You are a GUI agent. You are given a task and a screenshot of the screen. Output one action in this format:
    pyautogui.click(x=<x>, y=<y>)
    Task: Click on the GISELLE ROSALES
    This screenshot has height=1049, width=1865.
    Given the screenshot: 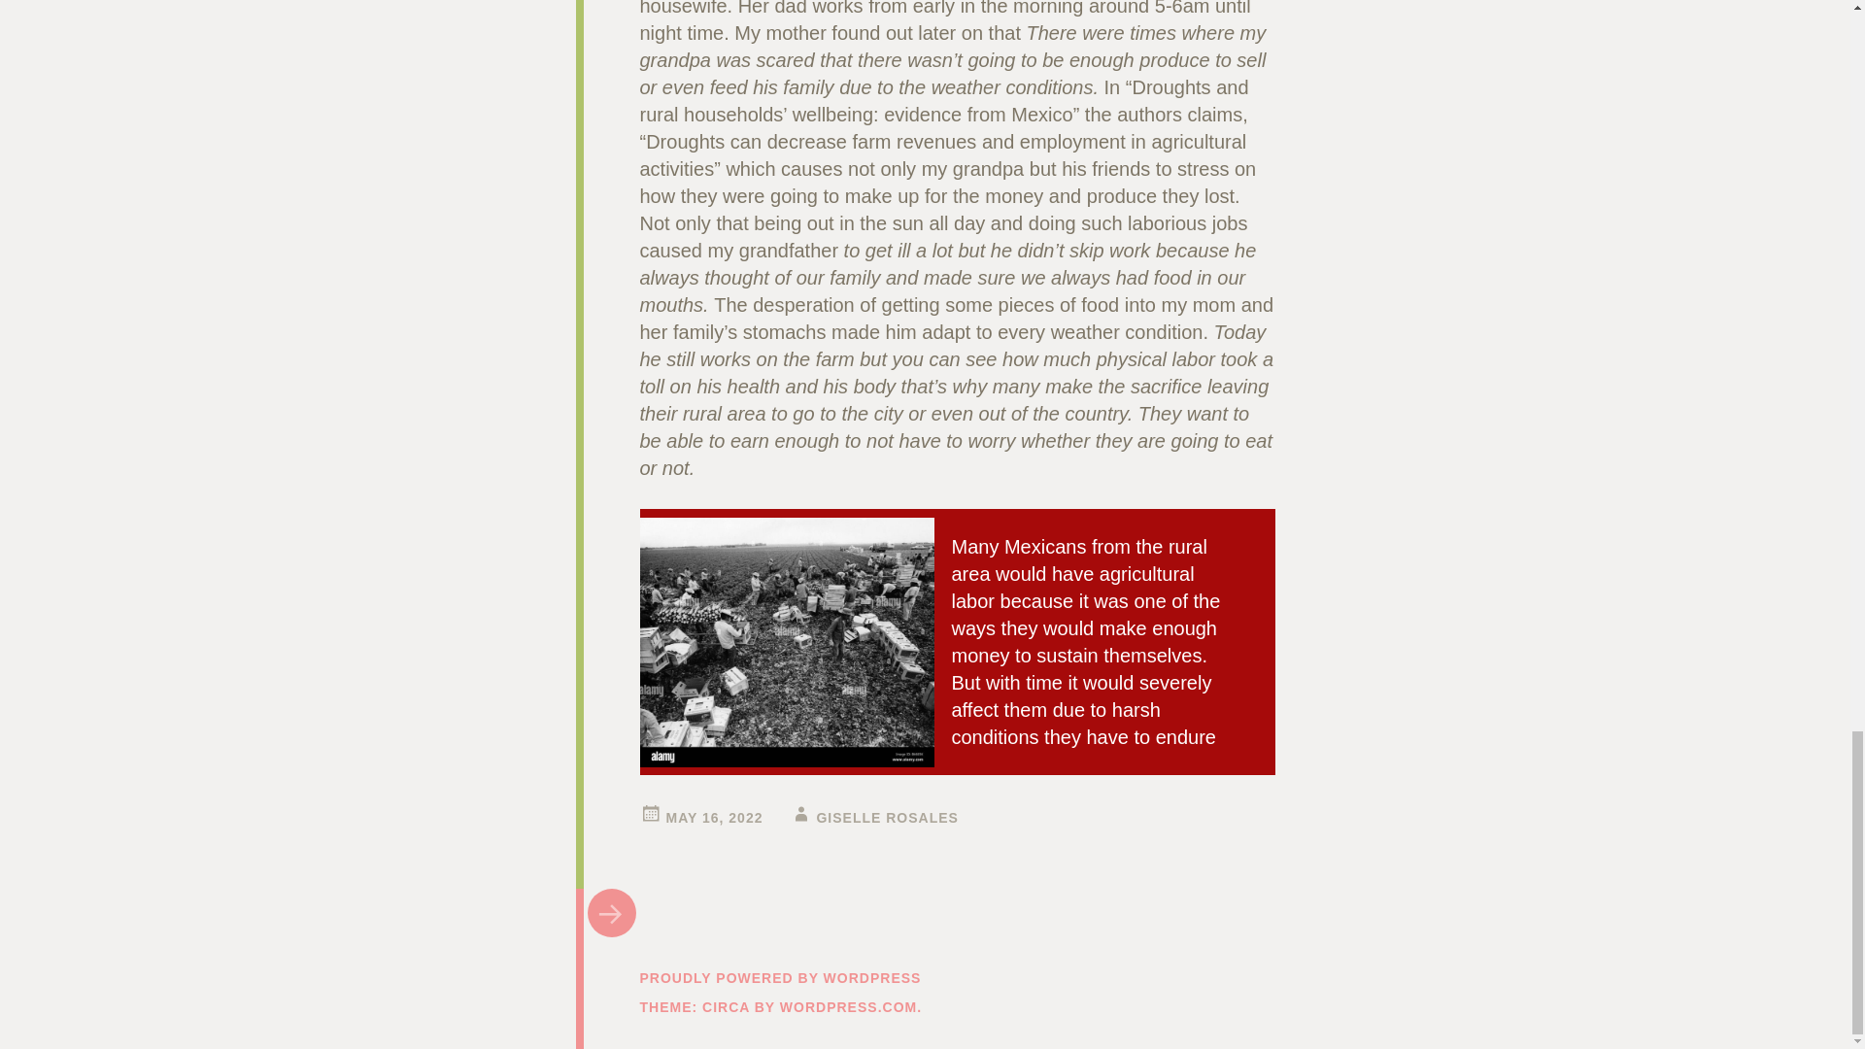 What is the action you would take?
    pyautogui.click(x=887, y=817)
    